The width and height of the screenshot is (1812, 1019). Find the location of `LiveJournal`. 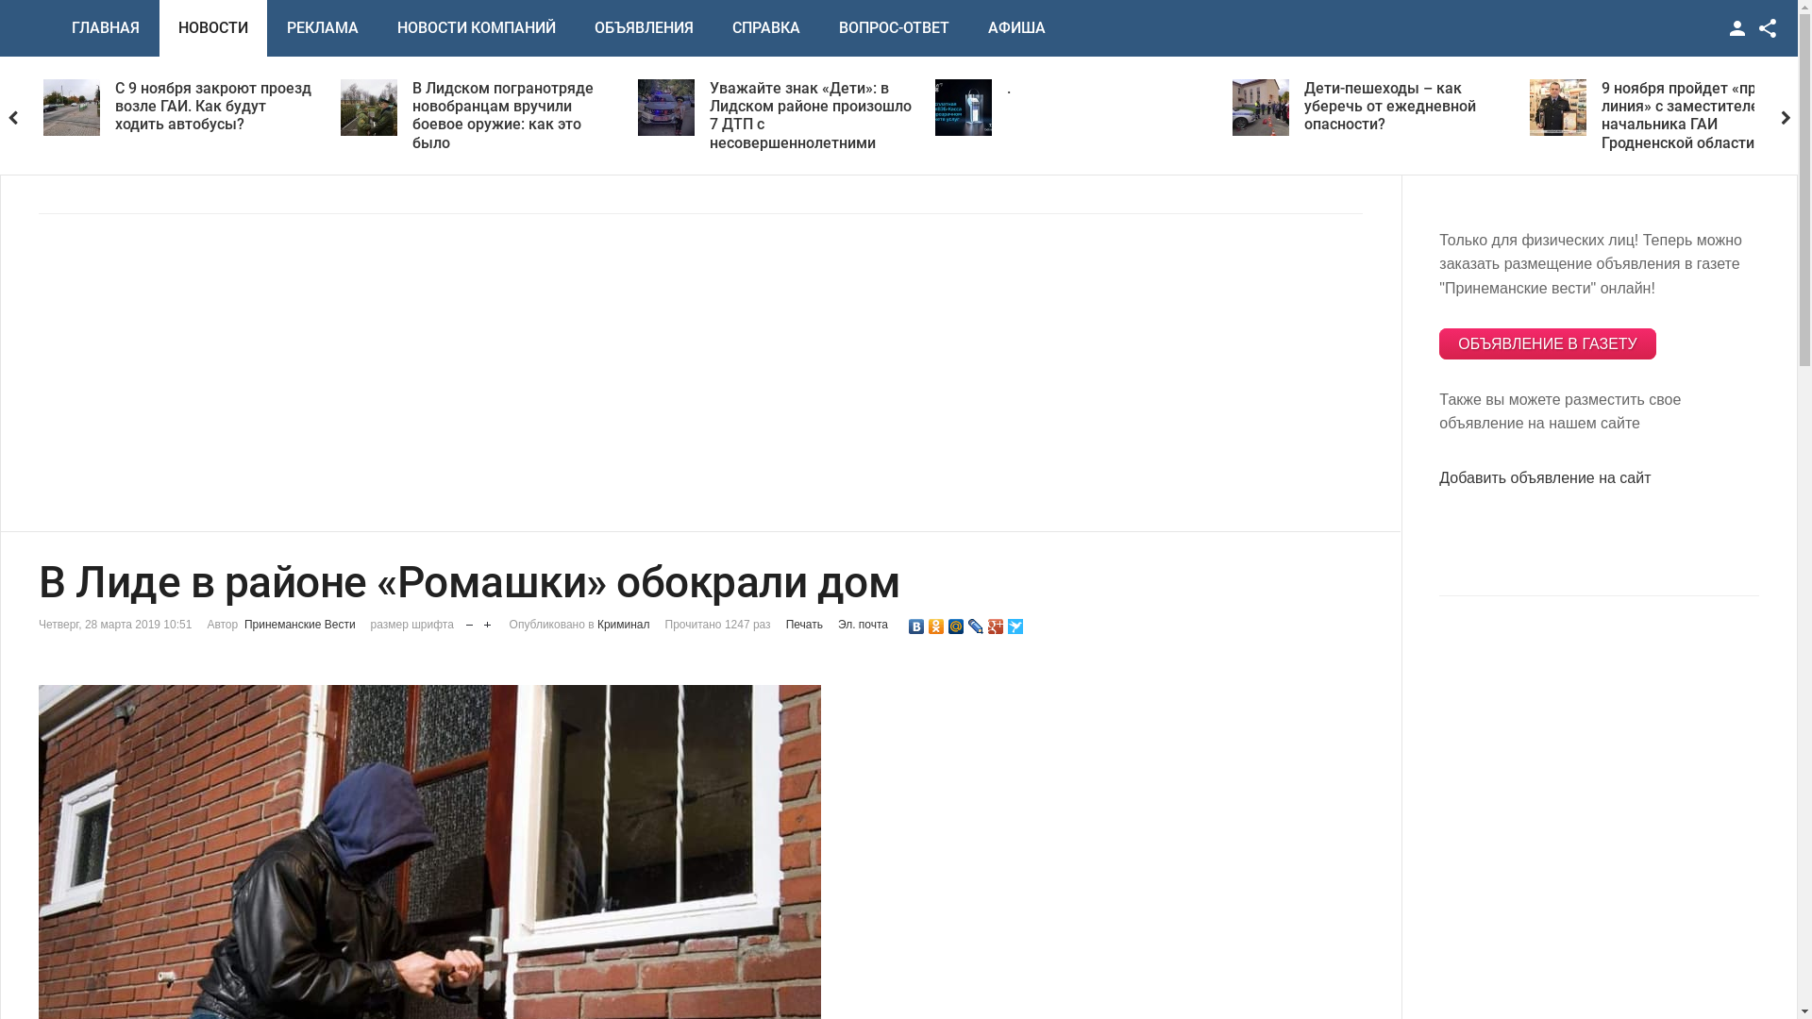

LiveJournal is located at coordinates (976, 626).